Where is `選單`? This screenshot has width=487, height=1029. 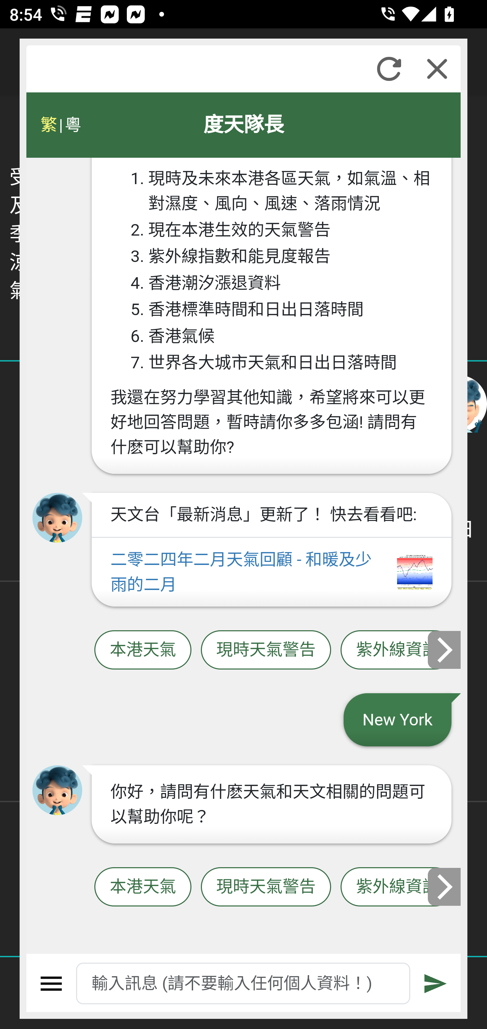
選單 is located at coordinates (51, 984).